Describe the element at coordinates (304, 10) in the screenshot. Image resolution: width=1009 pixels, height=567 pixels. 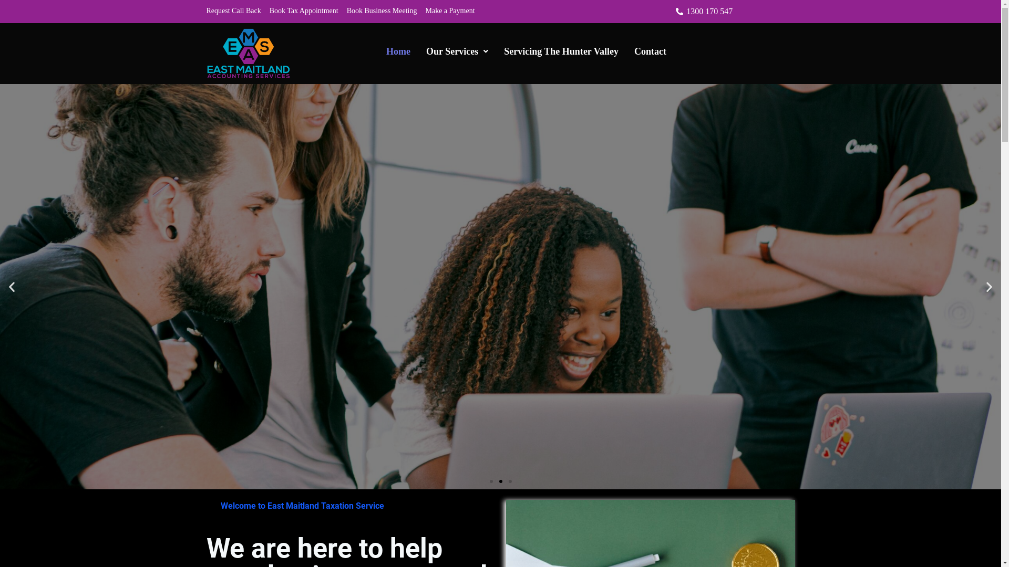
I see `Book Tax Appointment` at that location.